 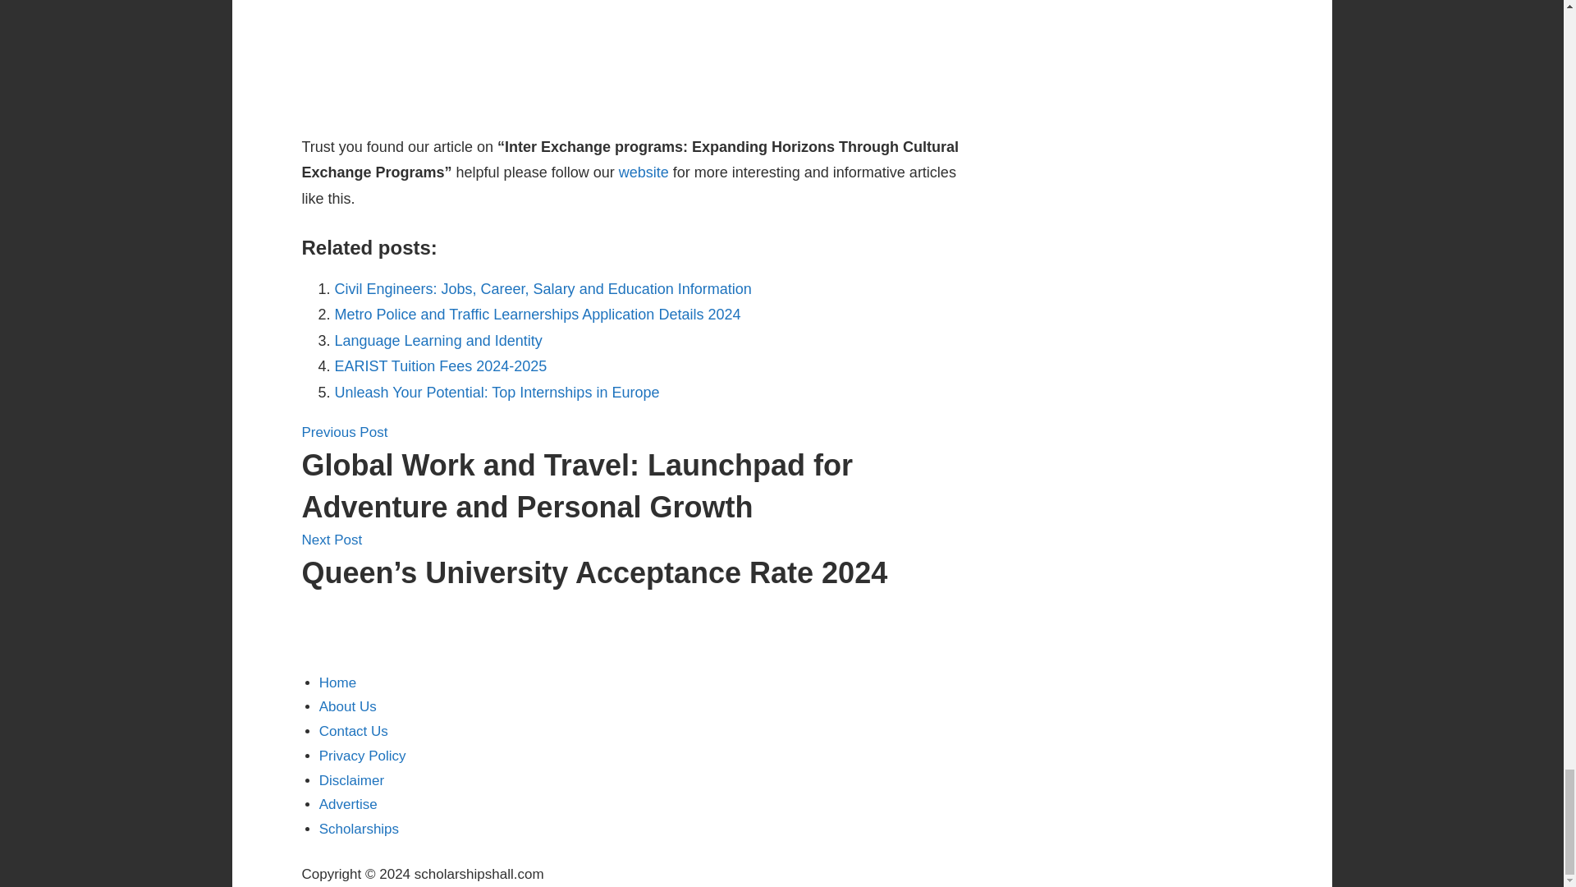 What do you see at coordinates (440, 366) in the screenshot?
I see `EARIST Tuition Fees 2024-2025` at bounding box center [440, 366].